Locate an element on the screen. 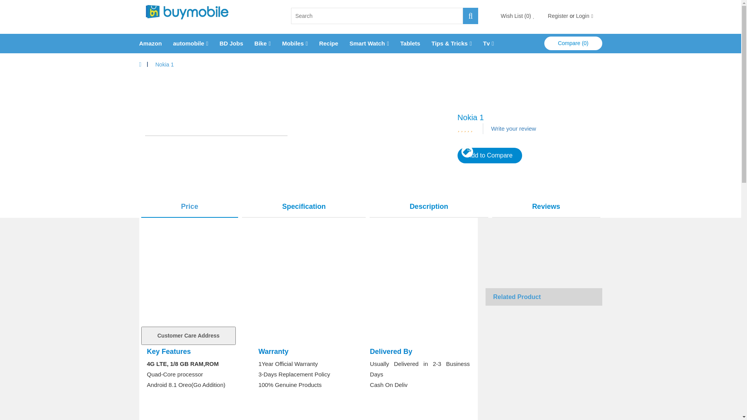  Login is located at coordinates (582, 16).